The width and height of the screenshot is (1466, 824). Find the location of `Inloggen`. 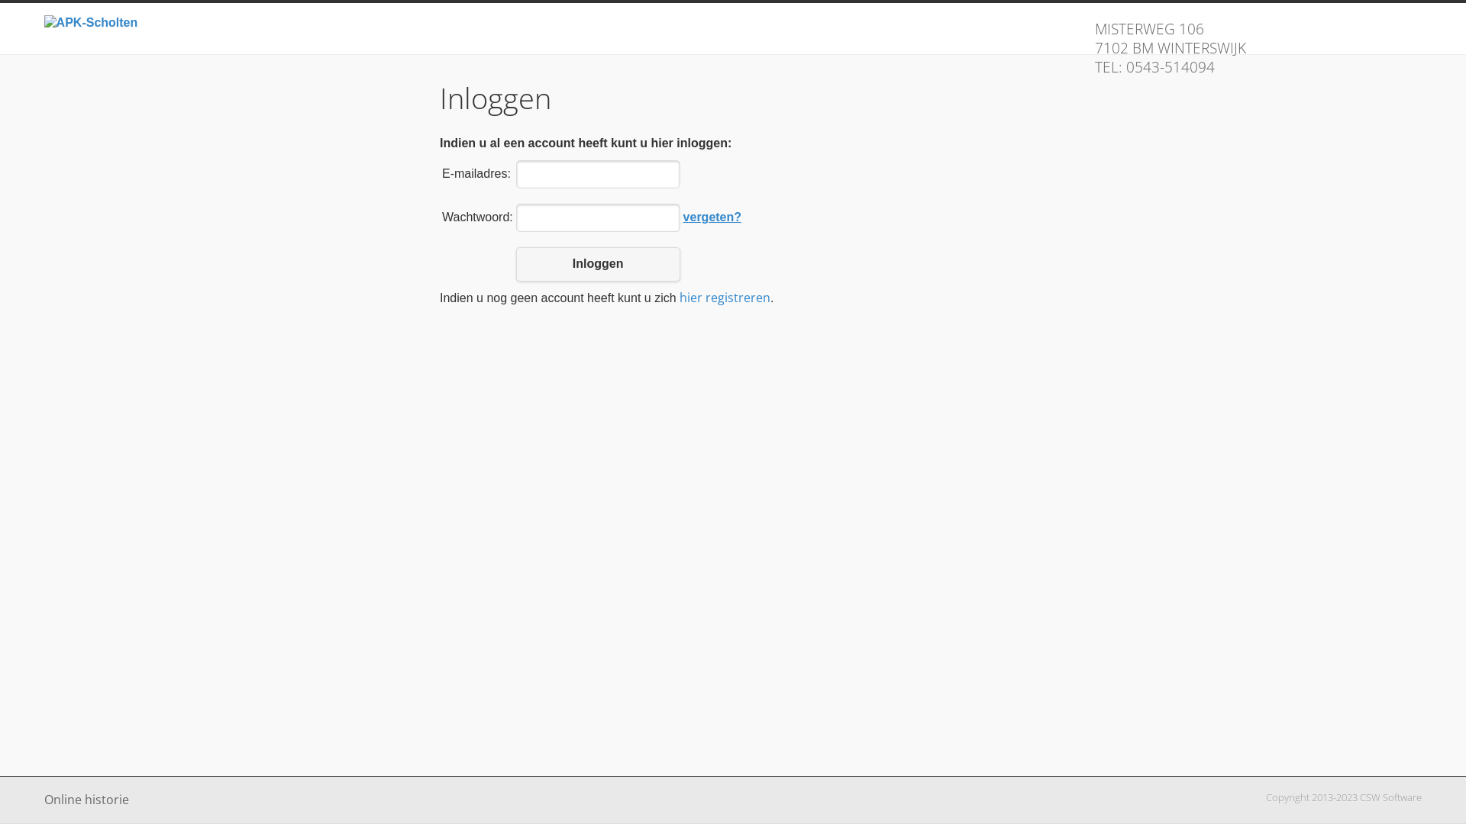

Inloggen is located at coordinates (599, 264).